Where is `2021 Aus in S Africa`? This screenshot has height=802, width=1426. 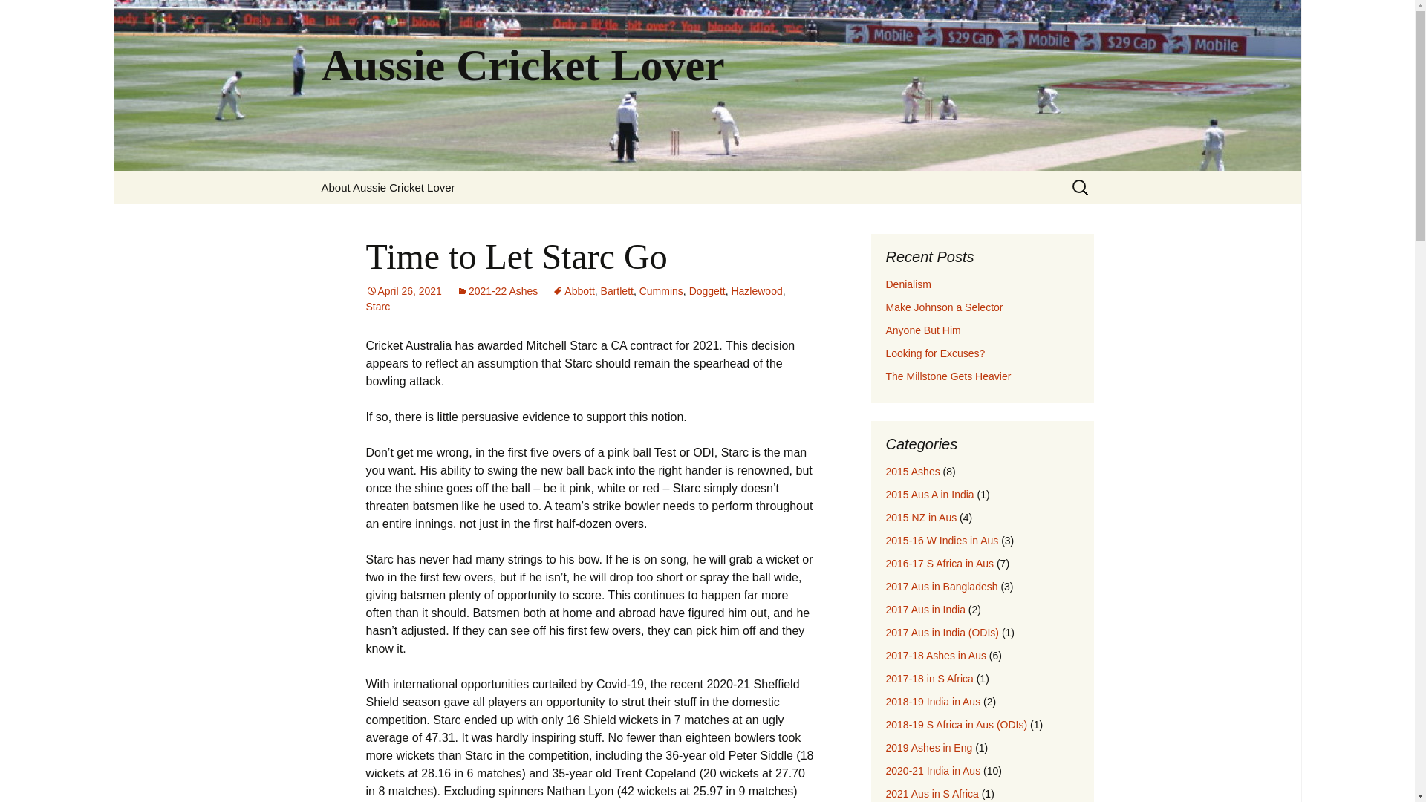
2021 Aus in S Africa is located at coordinates (931, 793).